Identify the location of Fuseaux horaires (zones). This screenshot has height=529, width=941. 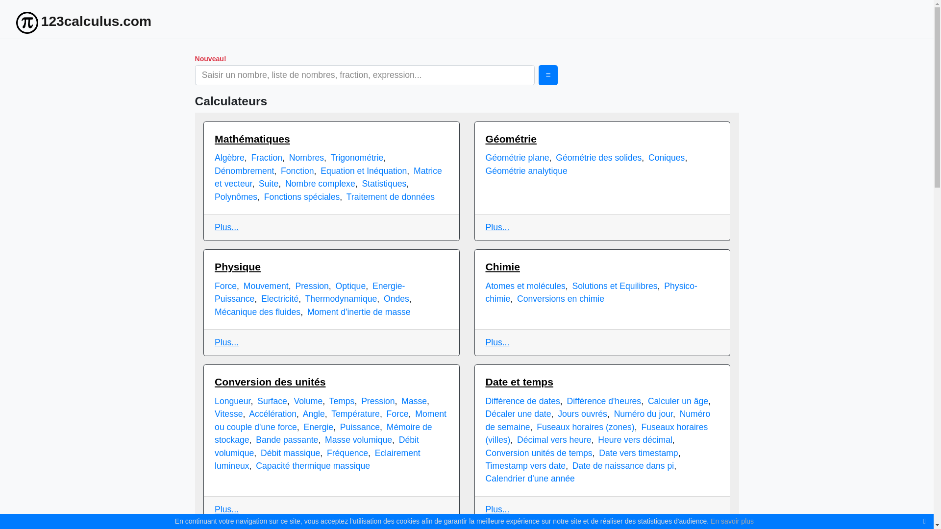
(586, 427).